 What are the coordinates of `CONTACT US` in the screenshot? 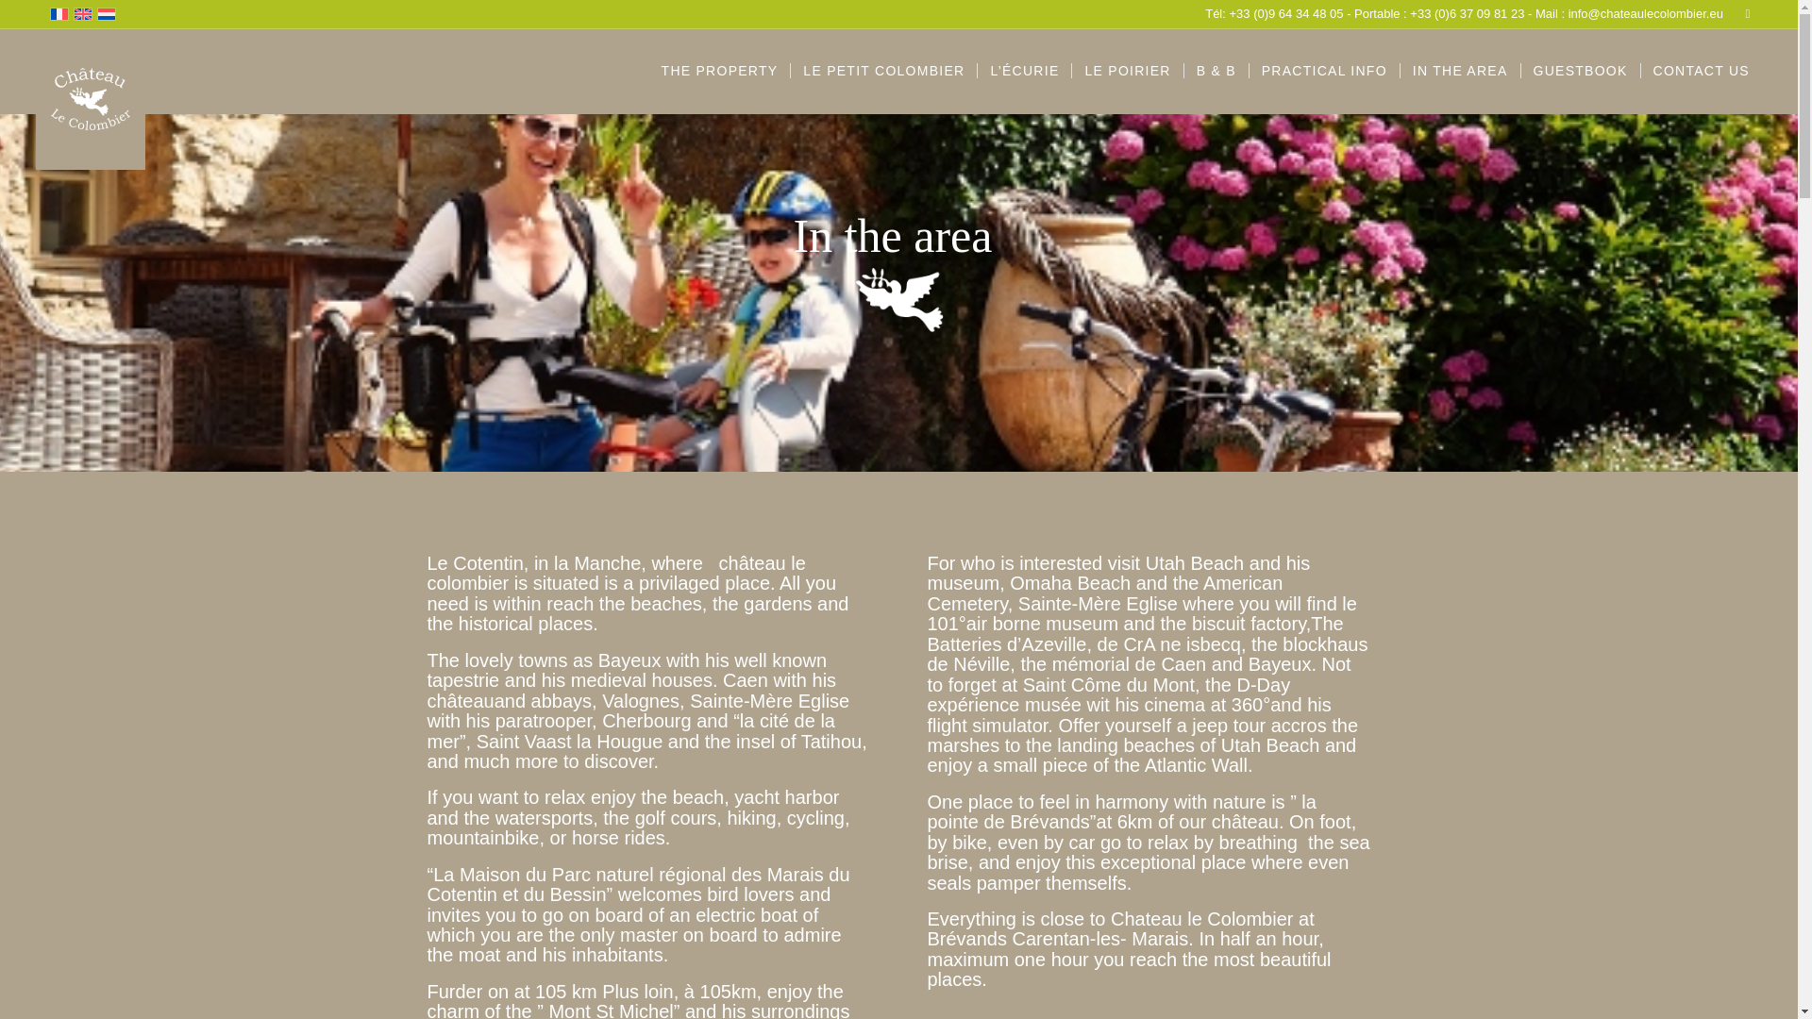 It's located at (1701, 71).